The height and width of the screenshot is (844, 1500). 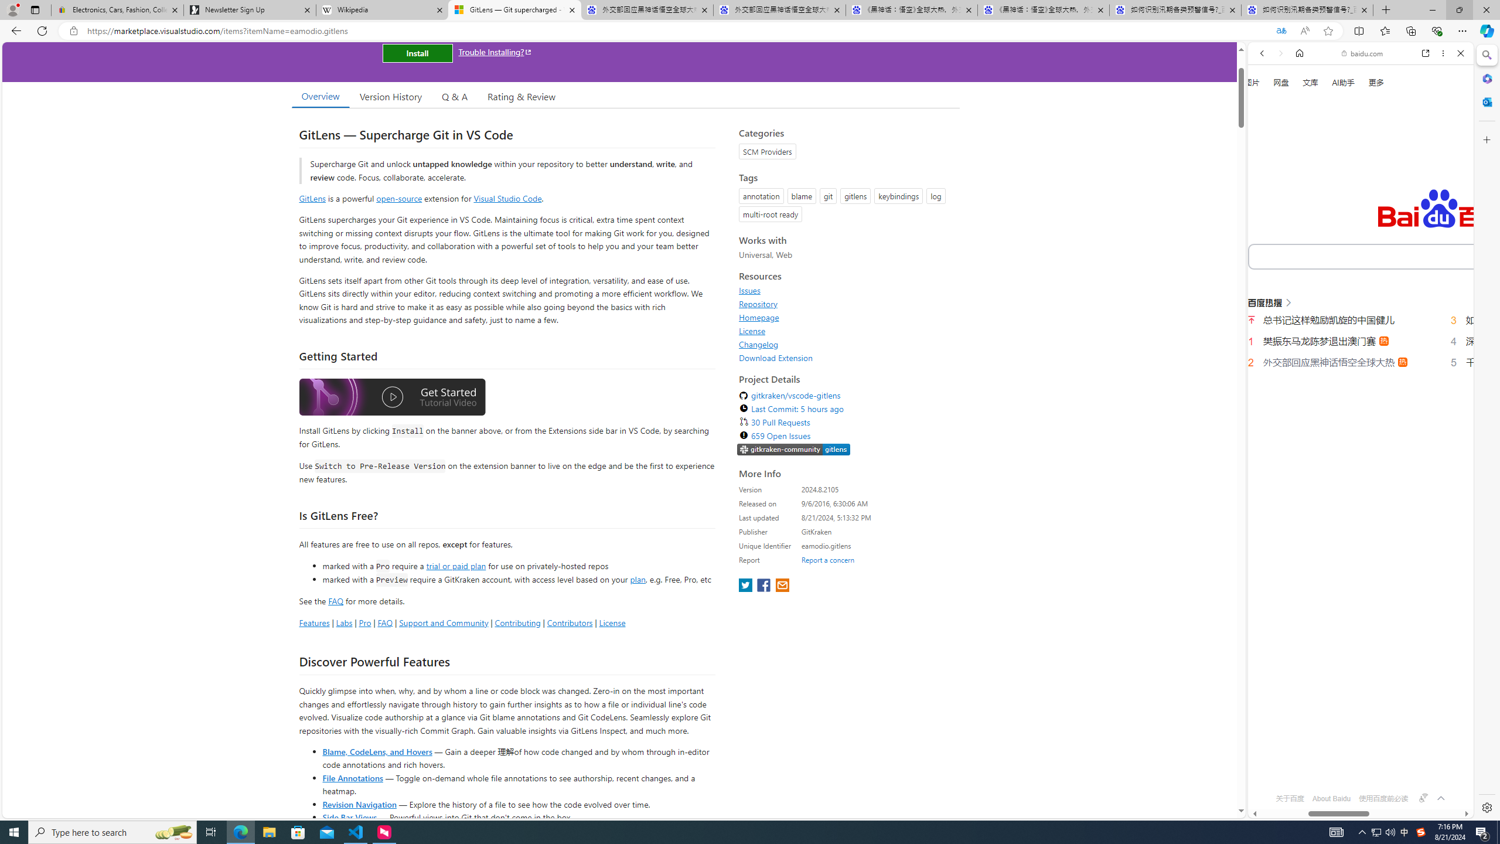 What do you see at coordinates (1298, 105) in the screenshot?
I see `This site scope` at bounding box center [1298, 105].